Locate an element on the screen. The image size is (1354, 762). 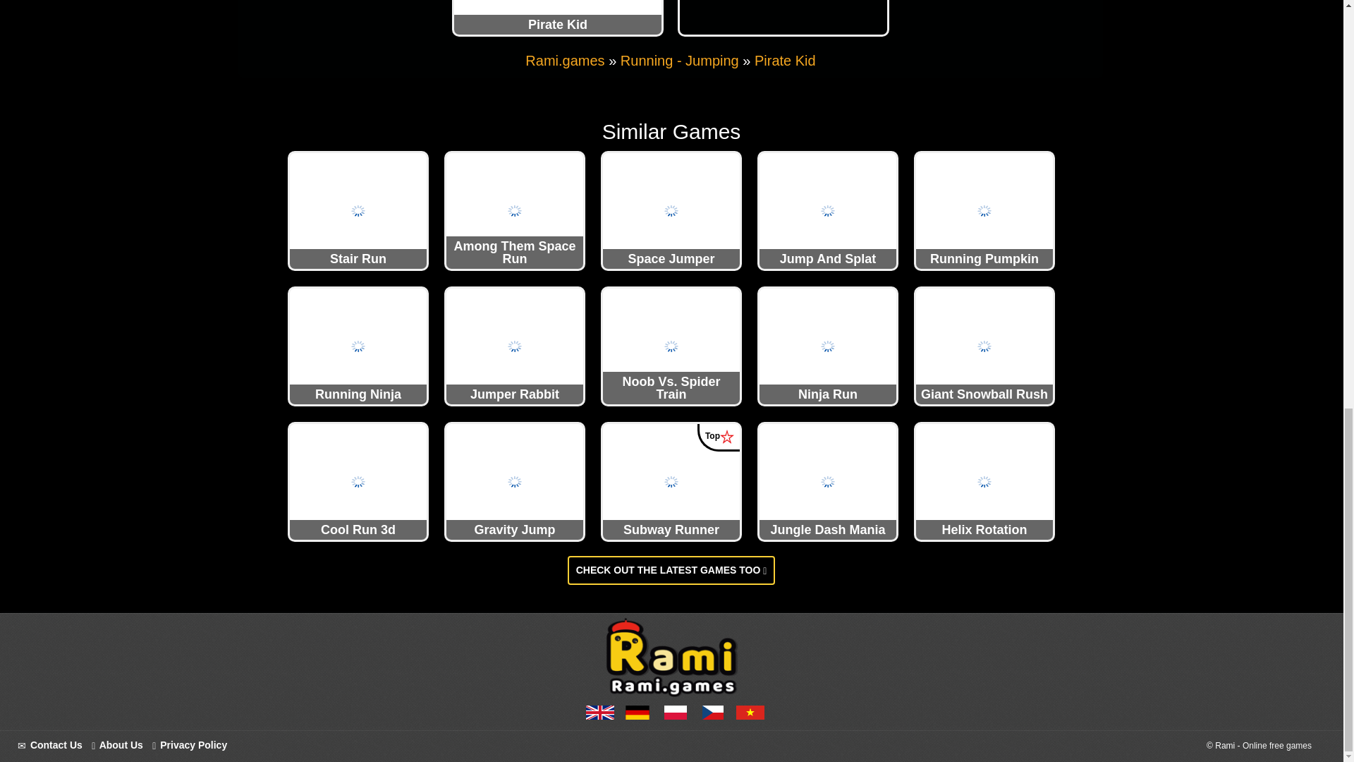
Jumper Rabbit is located at coordinates (515, 345).